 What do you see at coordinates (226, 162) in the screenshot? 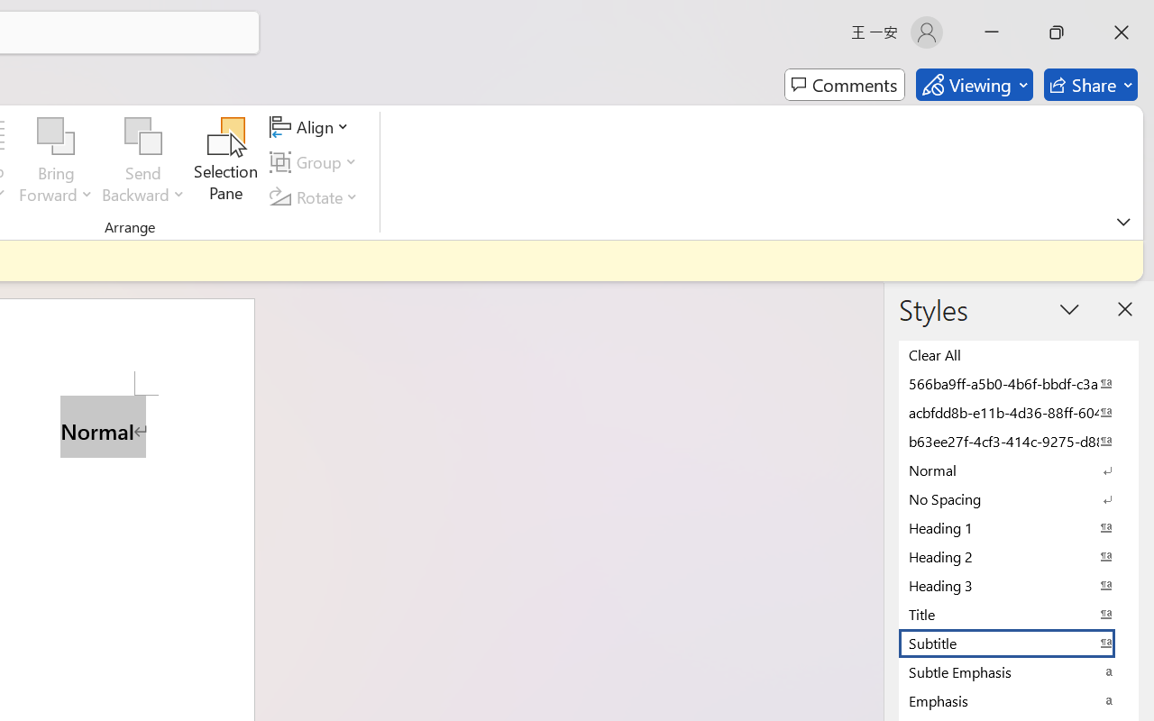
I see `Selection Pane...` at bounding box center [226, 162].